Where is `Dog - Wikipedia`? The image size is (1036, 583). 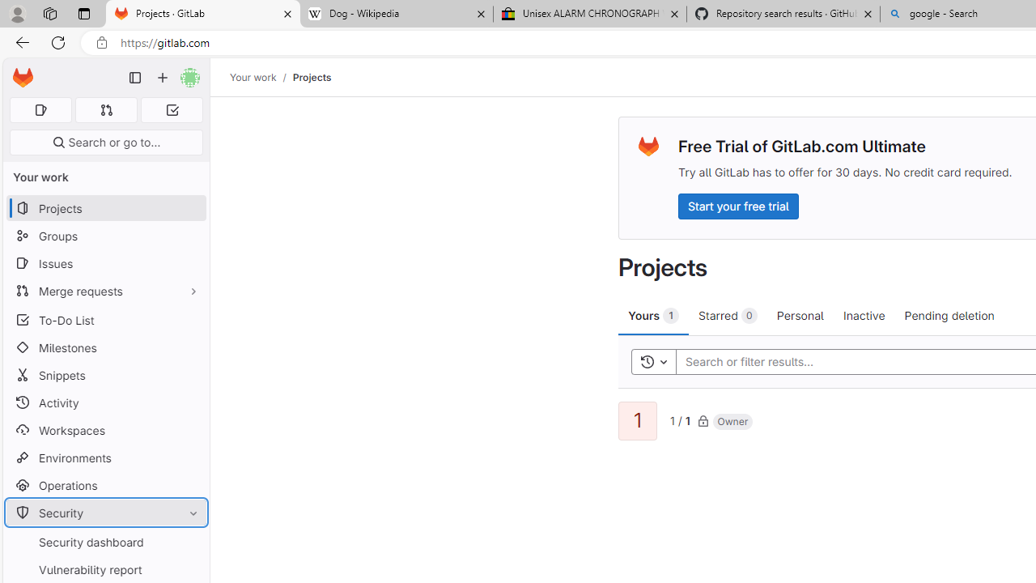
Dog - Wikipedia is located at coordinates (397, 15).